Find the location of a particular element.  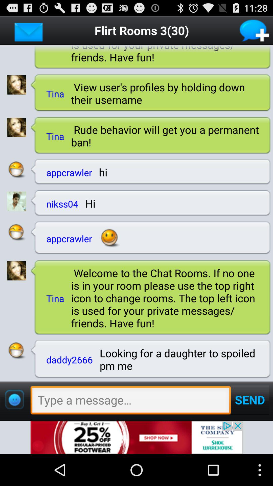

user photo is located at coordinates (16, 127).